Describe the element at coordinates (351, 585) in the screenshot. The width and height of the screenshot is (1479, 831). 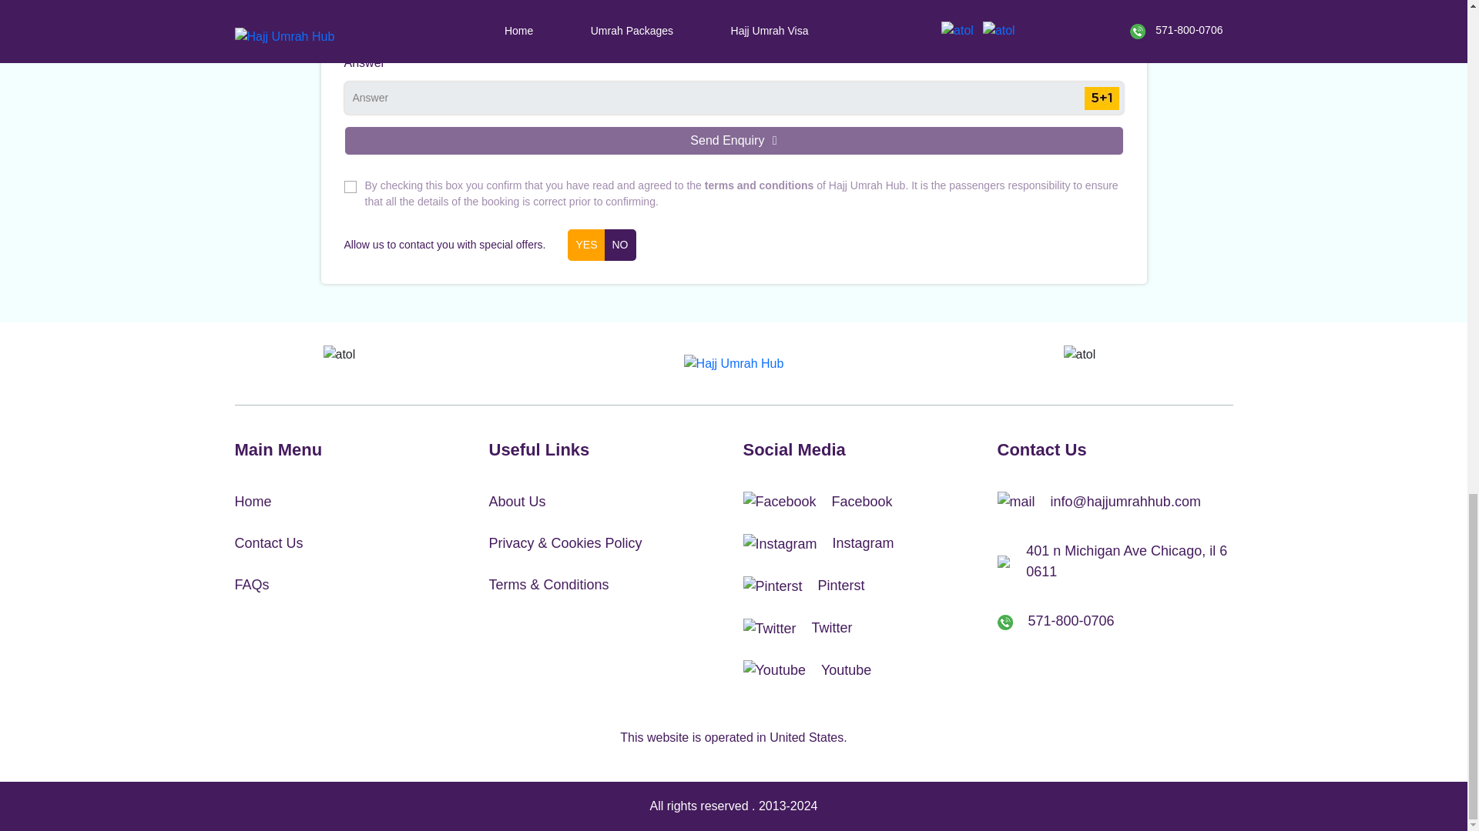
I see `FAQs` at that location.